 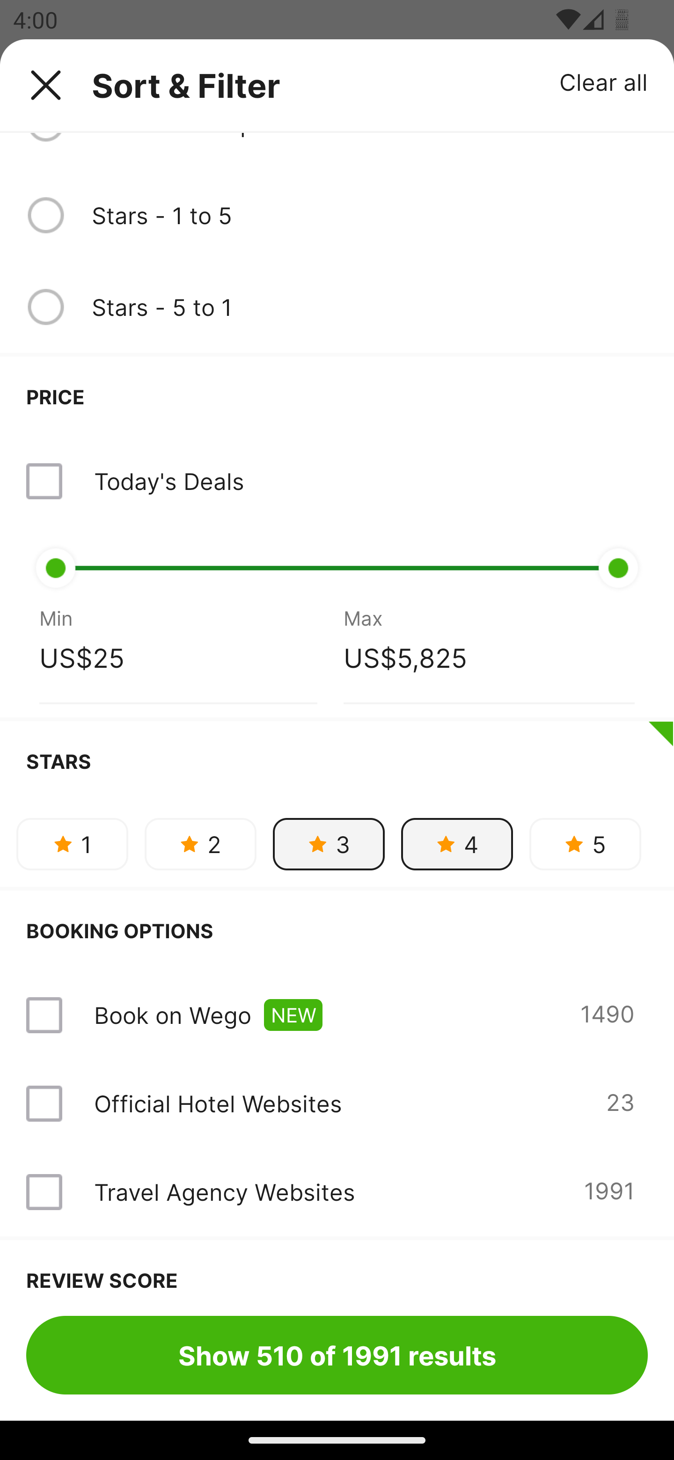 What do you see at coordinates (200, 844) in the screenshot?
I see `2` at bounding box center [200, 844].